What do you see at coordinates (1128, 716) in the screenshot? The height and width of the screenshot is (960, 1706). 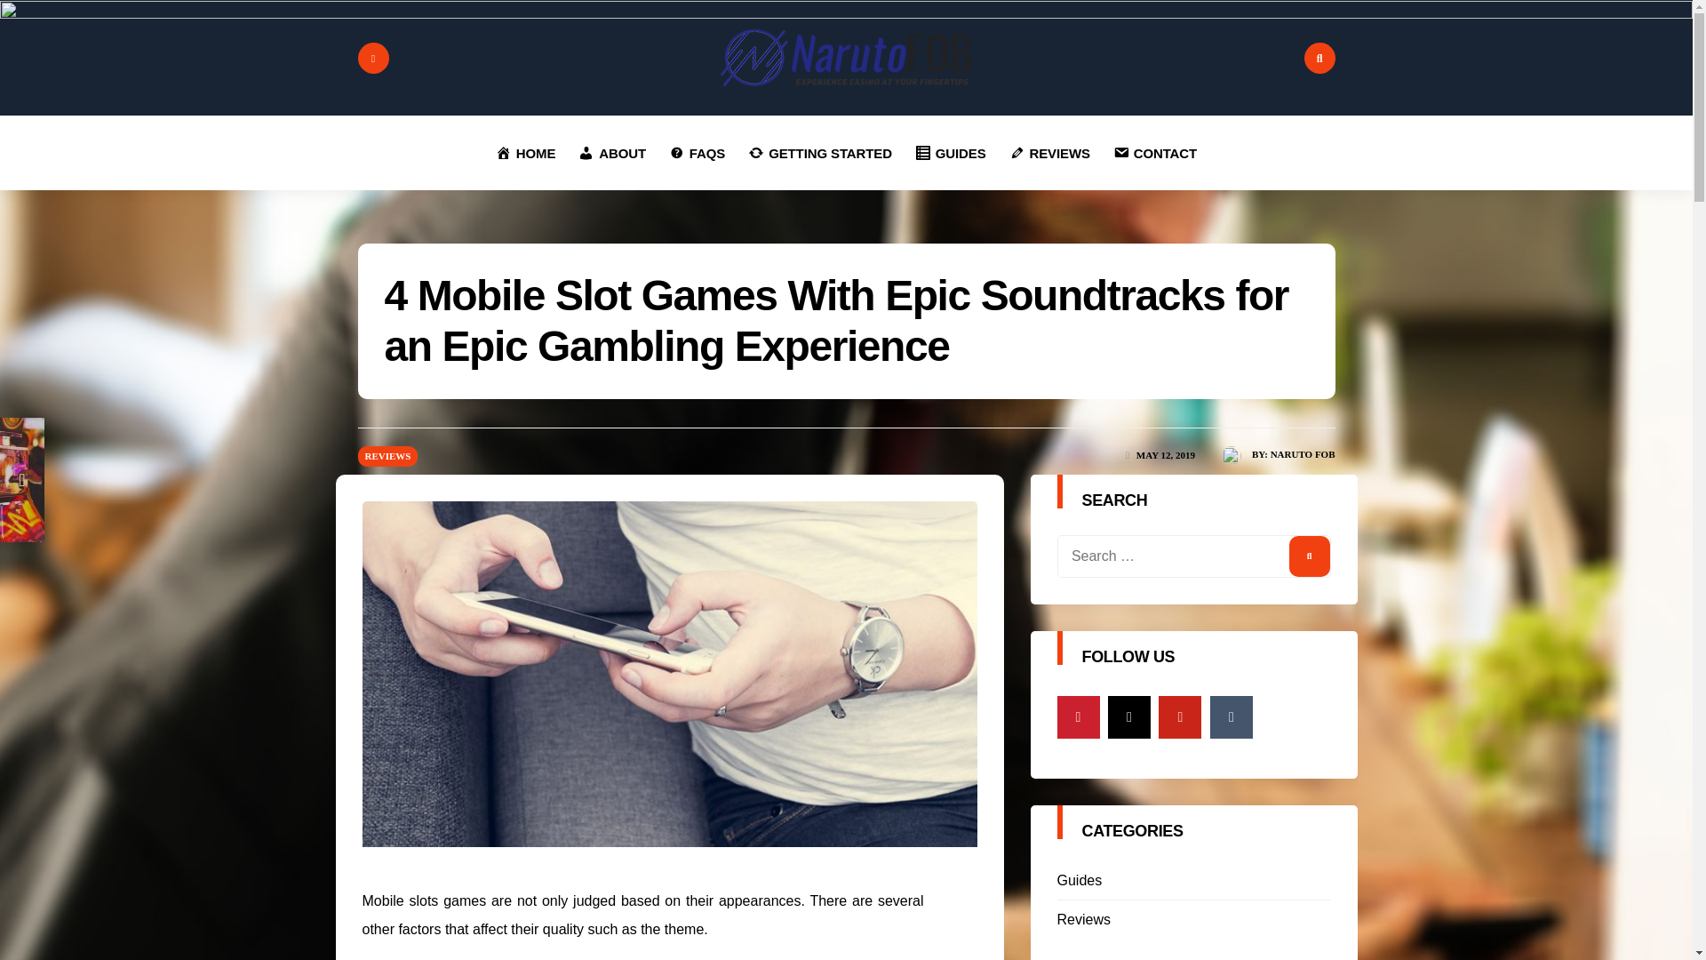 I see `Ello` at bounding box center [1128, 716].